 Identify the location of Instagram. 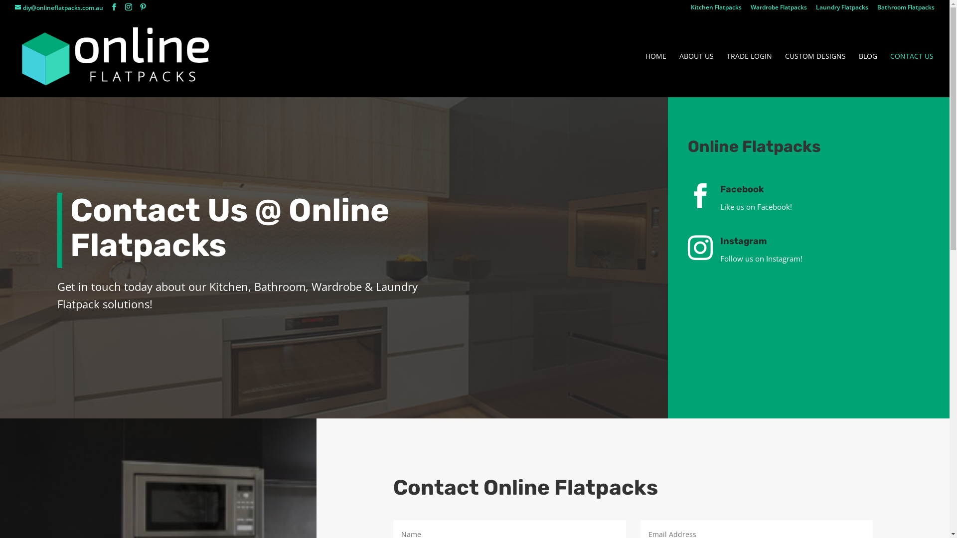
(744, 241).